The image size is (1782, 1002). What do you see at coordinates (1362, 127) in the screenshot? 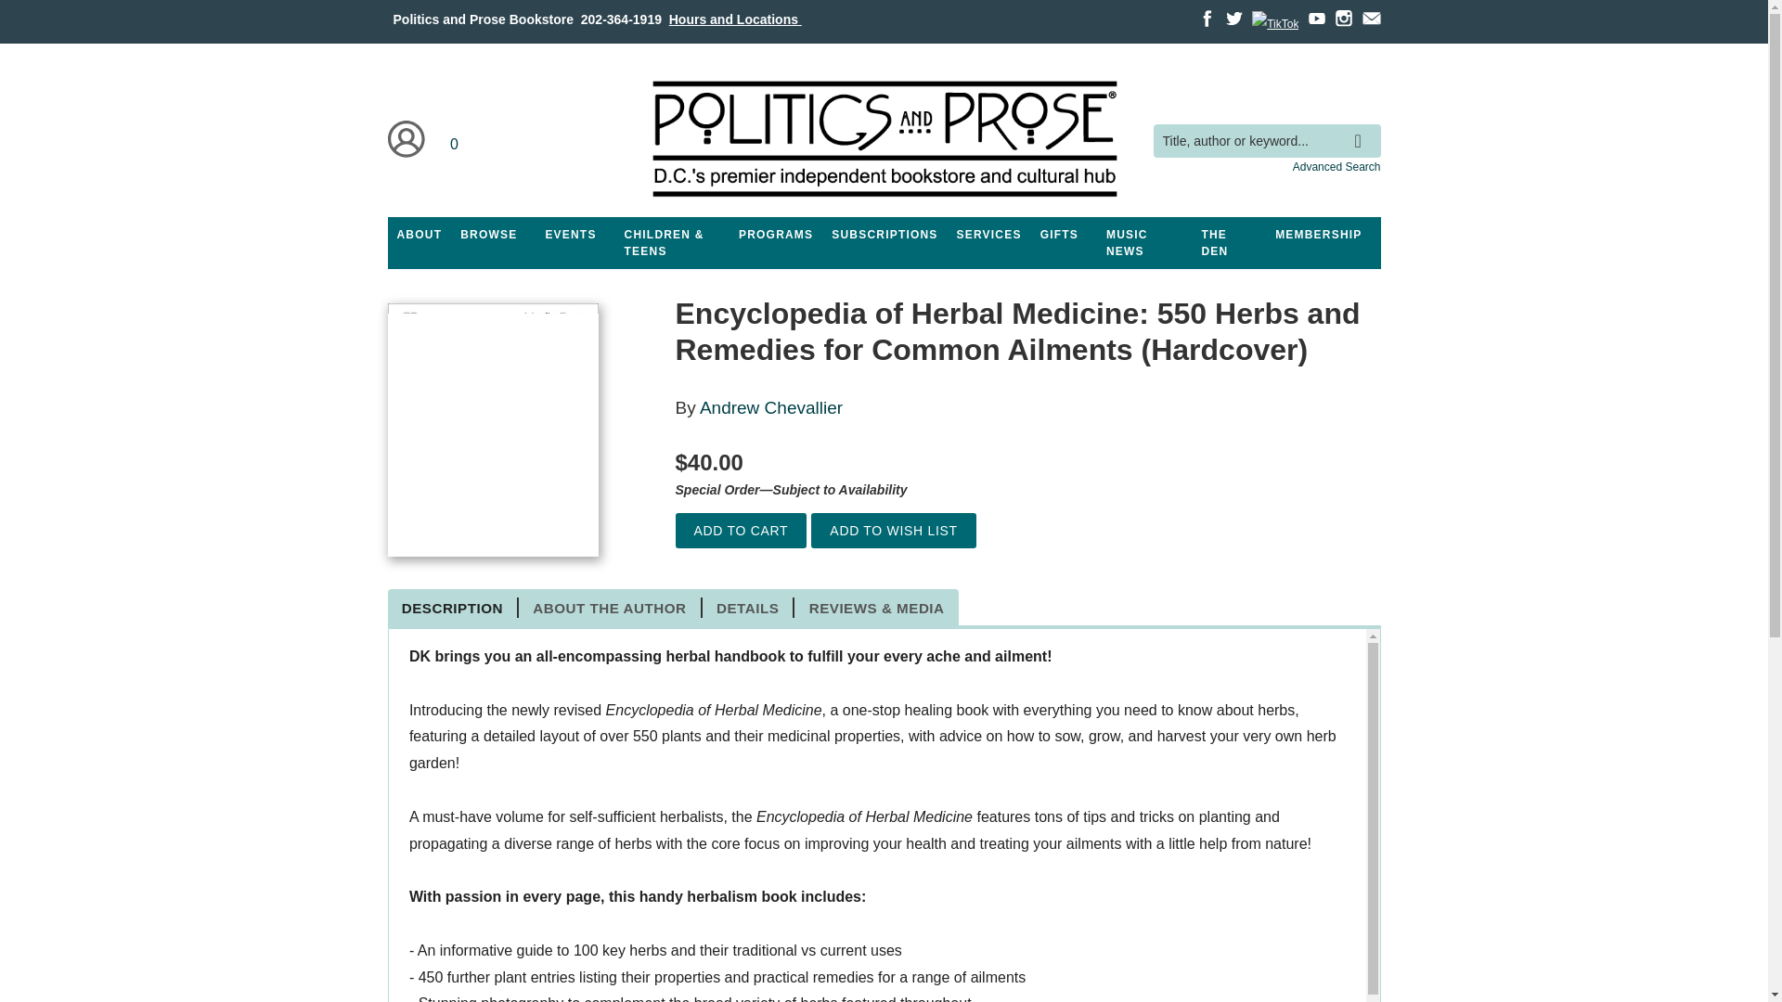
I see `search` at bounding box center [1362, 127].